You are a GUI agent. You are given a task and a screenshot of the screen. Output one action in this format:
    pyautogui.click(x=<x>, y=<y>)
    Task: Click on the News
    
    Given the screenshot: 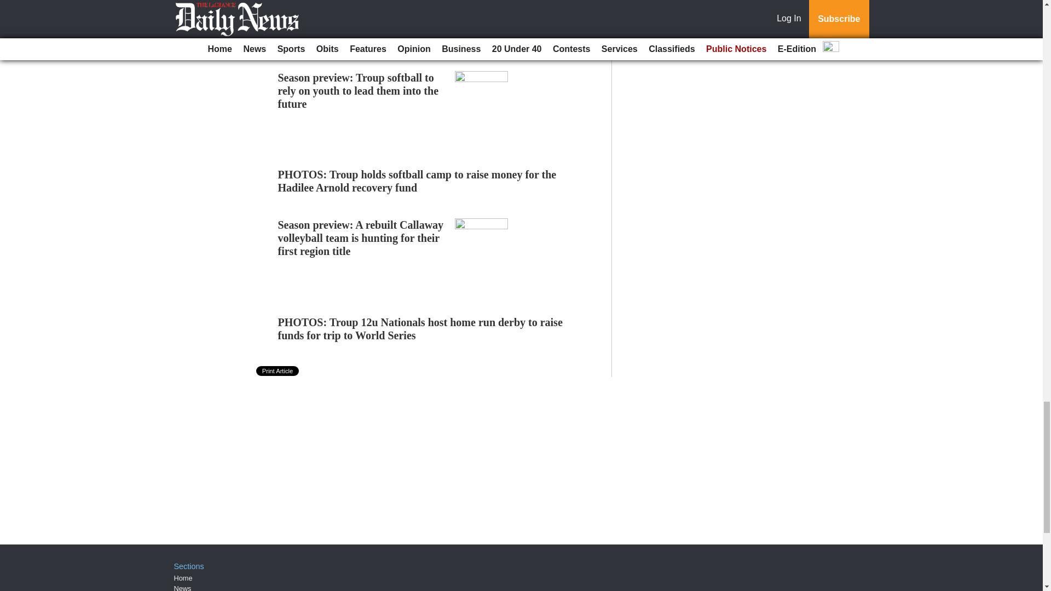 What is the action you would take?
    pyautogui.click(x=183, y=588)
    